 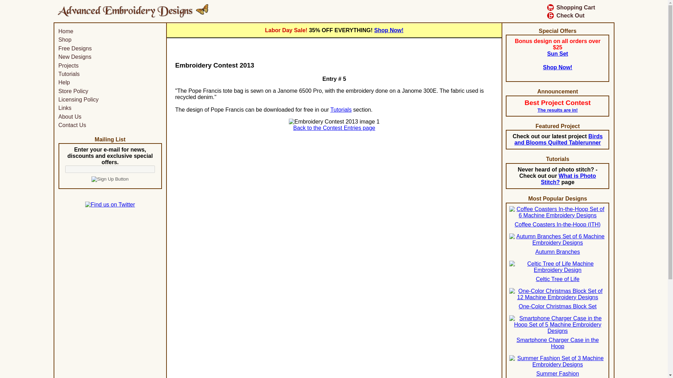 What do you see at coordinates (75, 48) in the screenshot?
I see `Free Designs` at bounding box center [75, 48].